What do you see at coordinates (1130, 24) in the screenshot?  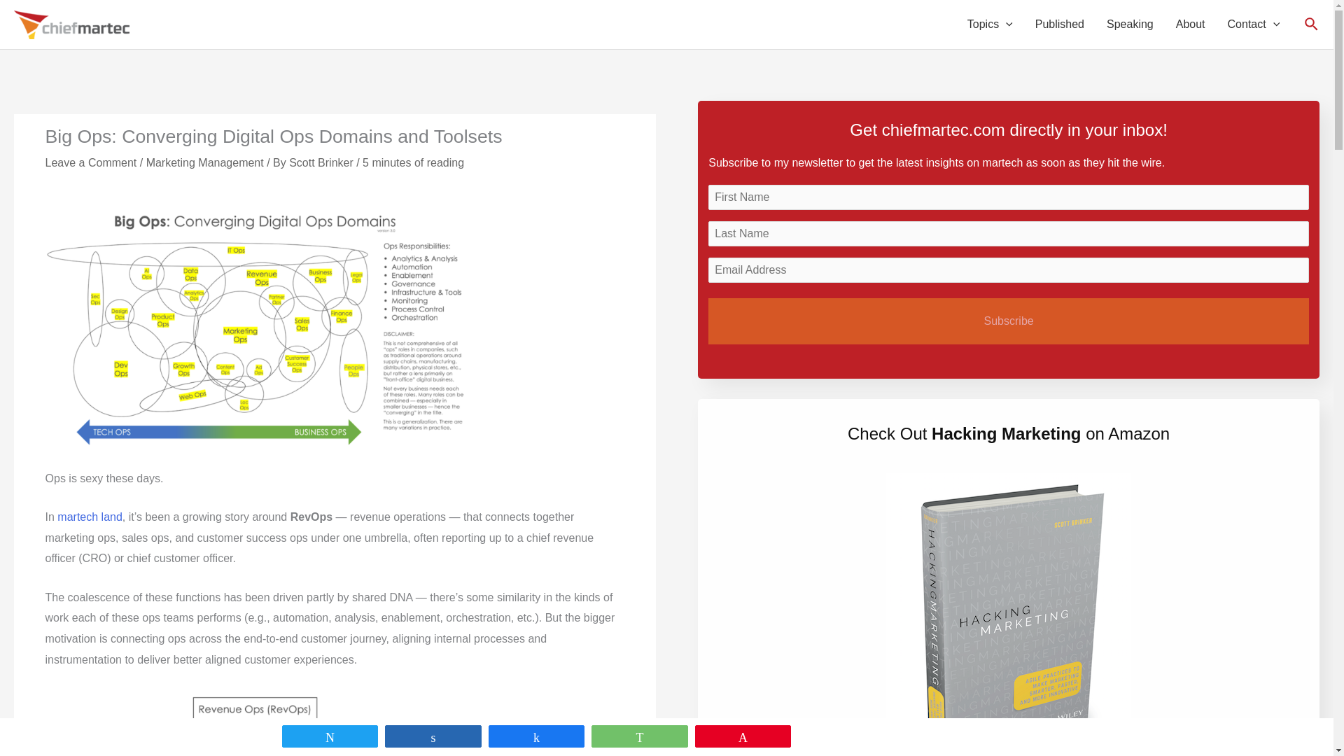 I see `Speaking` at bounding box center [1130, 24].